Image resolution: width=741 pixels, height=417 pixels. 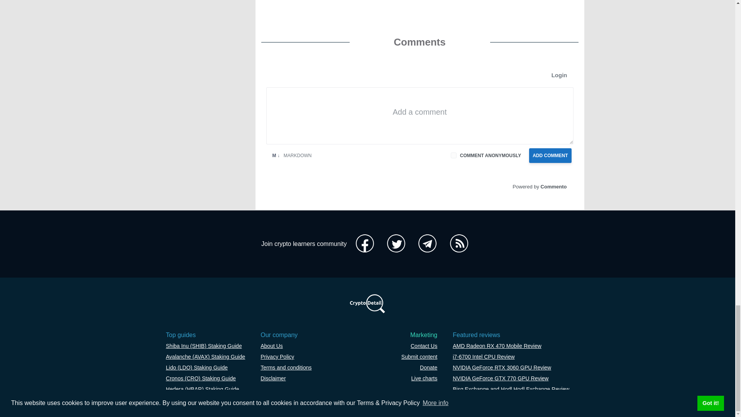 What do you see at coordinates (427, 244) in the screenshot?
I see `Telegram` at bounding box center [427, 244].